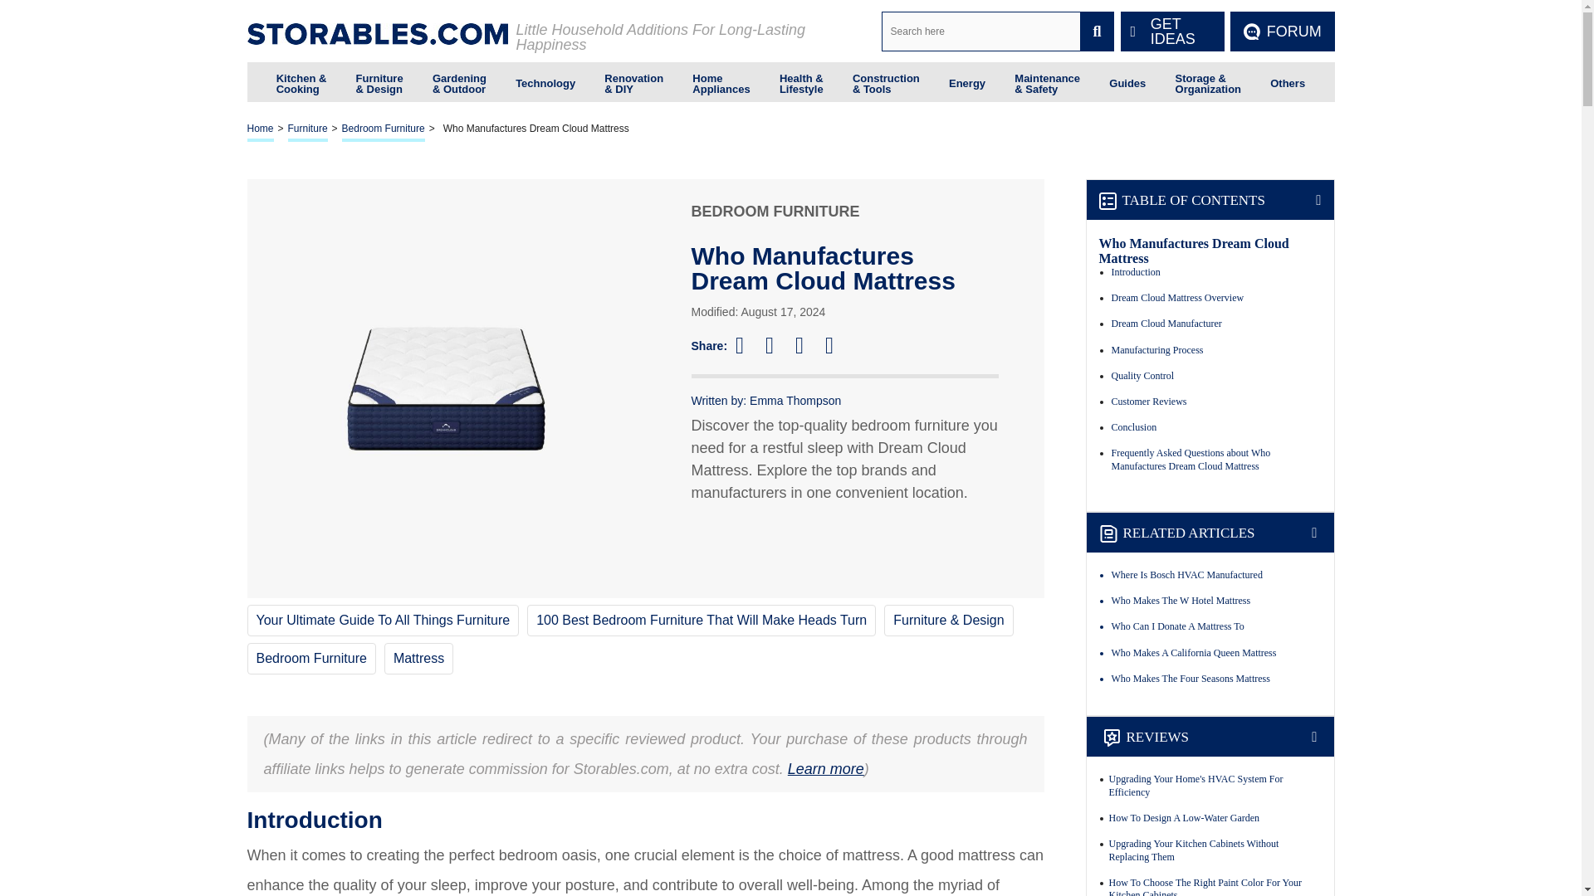 This screenshot has width=1594, height=896. Describe the element at coordinates (545, 81) in the screenshot. I see `Technology` at that location.